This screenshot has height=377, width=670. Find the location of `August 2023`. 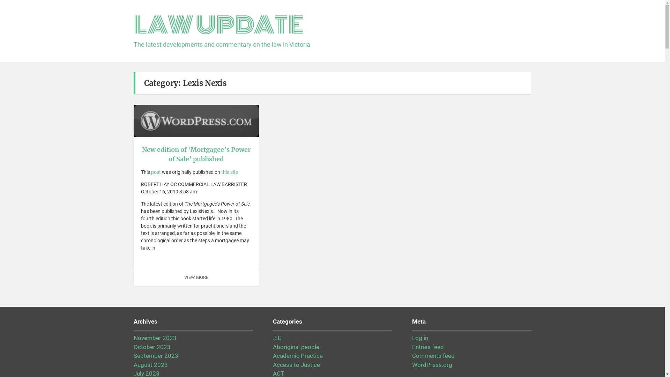

August 2023 is located at coordinates (150, 365).